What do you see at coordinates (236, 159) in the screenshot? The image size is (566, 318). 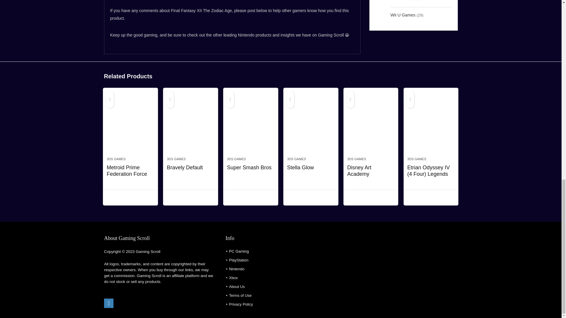 I see `3DS GAMES` at bounding box center [236, 159].